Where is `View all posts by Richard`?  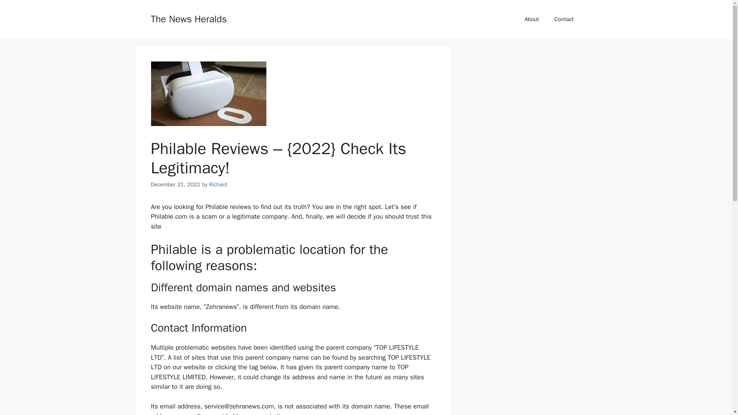
View all posts by Richard is located at coordinates (218, 184).